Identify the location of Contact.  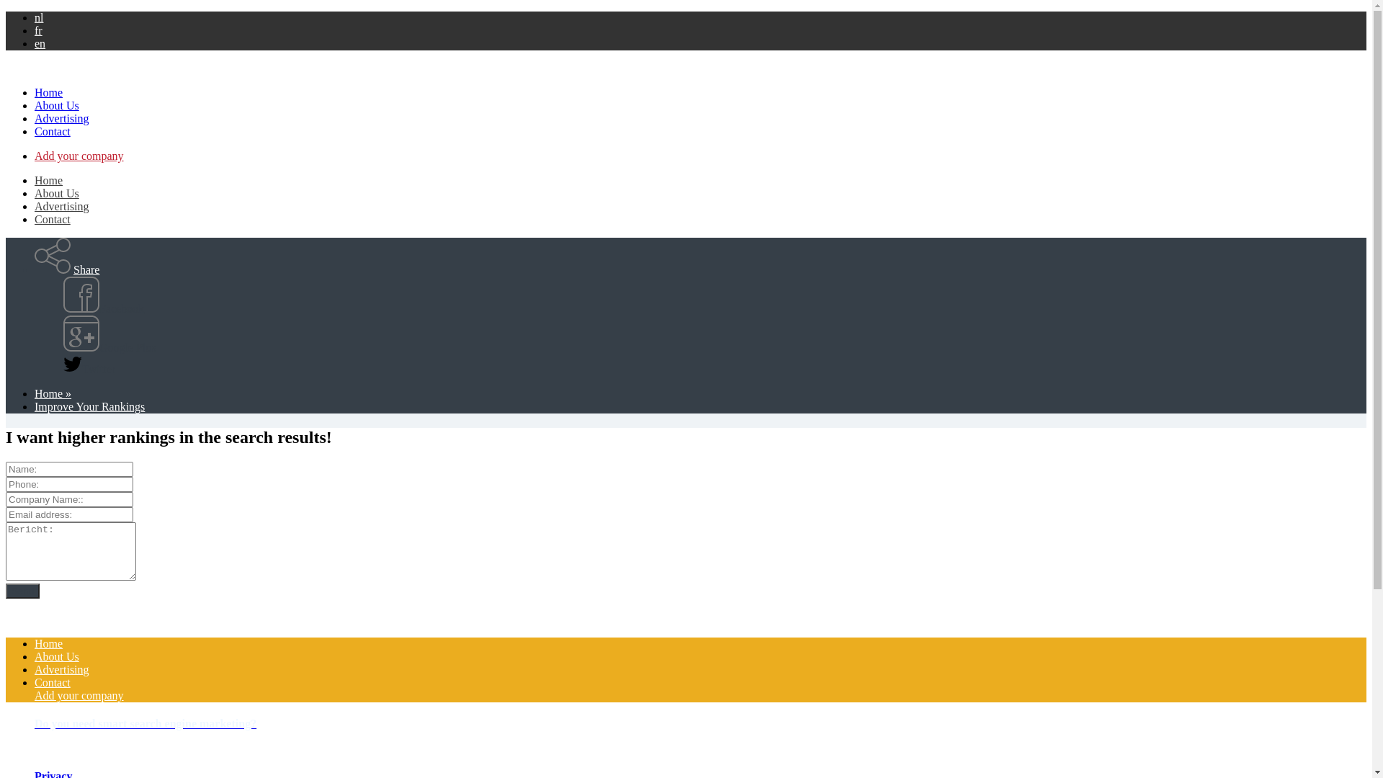
(53, 683).